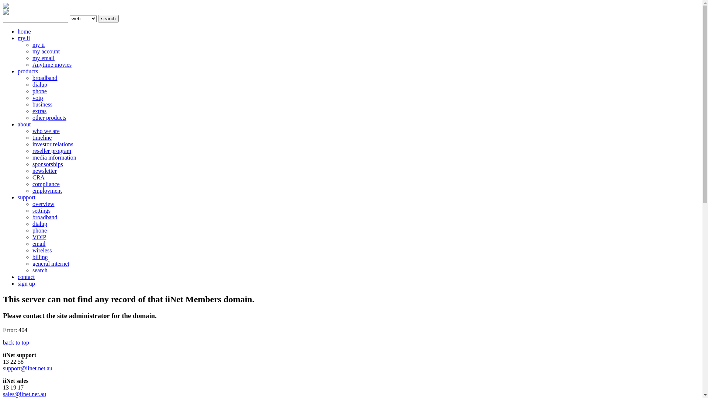  Describe the element at coordinates (52, 65) in the screenshot. I see `Anytime movies` at that location.